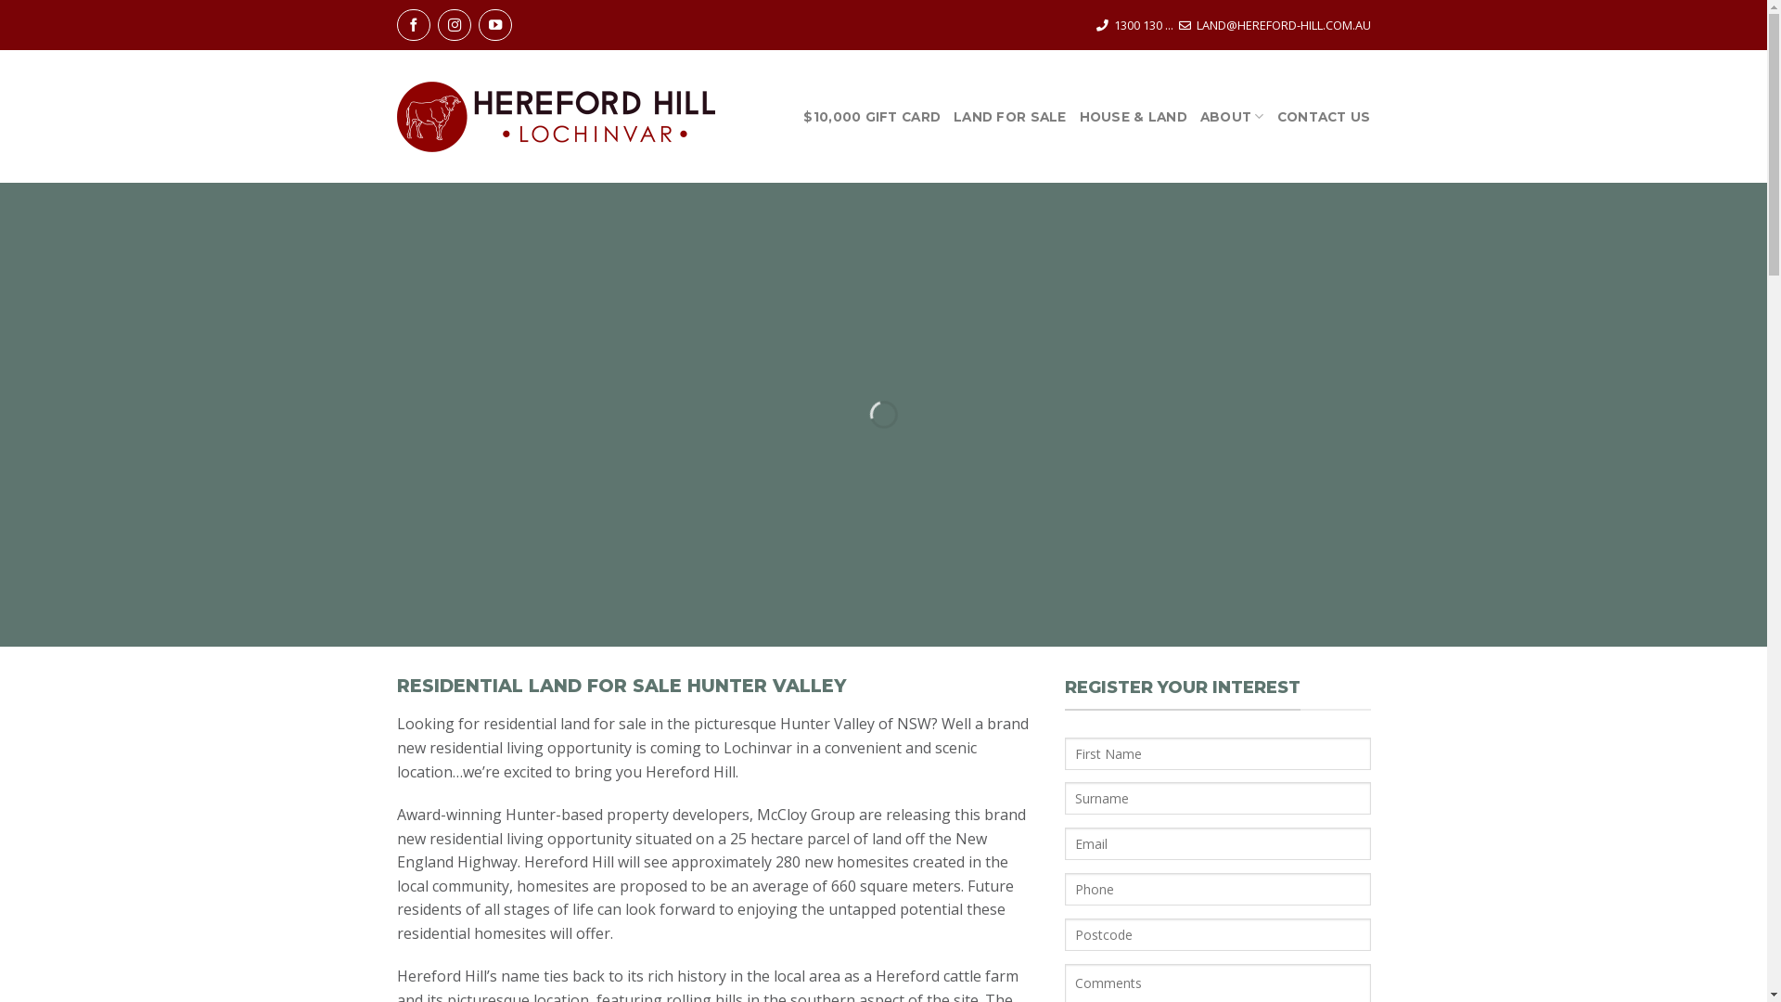 This screenshot has height=1002, width=1781. Describe the element at coordinates (1143, 25) in the screenshot. I see `1300 130 ...` at that location.